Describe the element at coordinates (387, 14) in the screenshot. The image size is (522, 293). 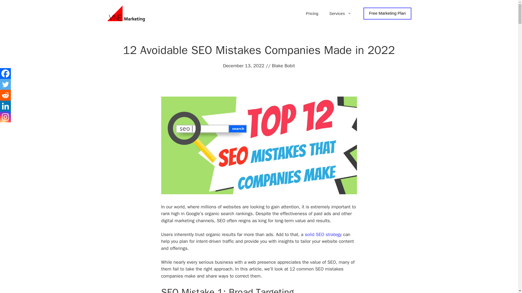
I see `Free Marketing Plan` at that location.